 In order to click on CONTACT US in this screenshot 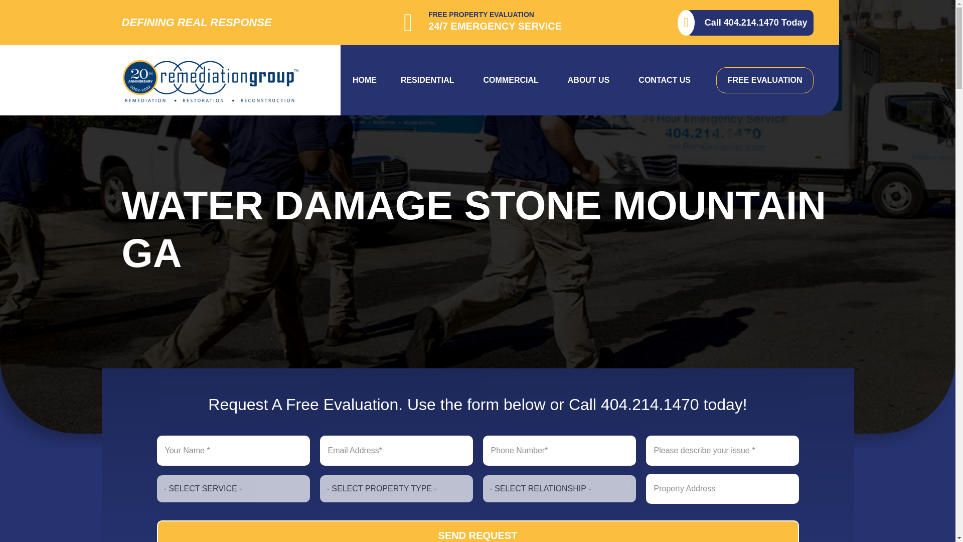, I will do `click(667, 80)`.